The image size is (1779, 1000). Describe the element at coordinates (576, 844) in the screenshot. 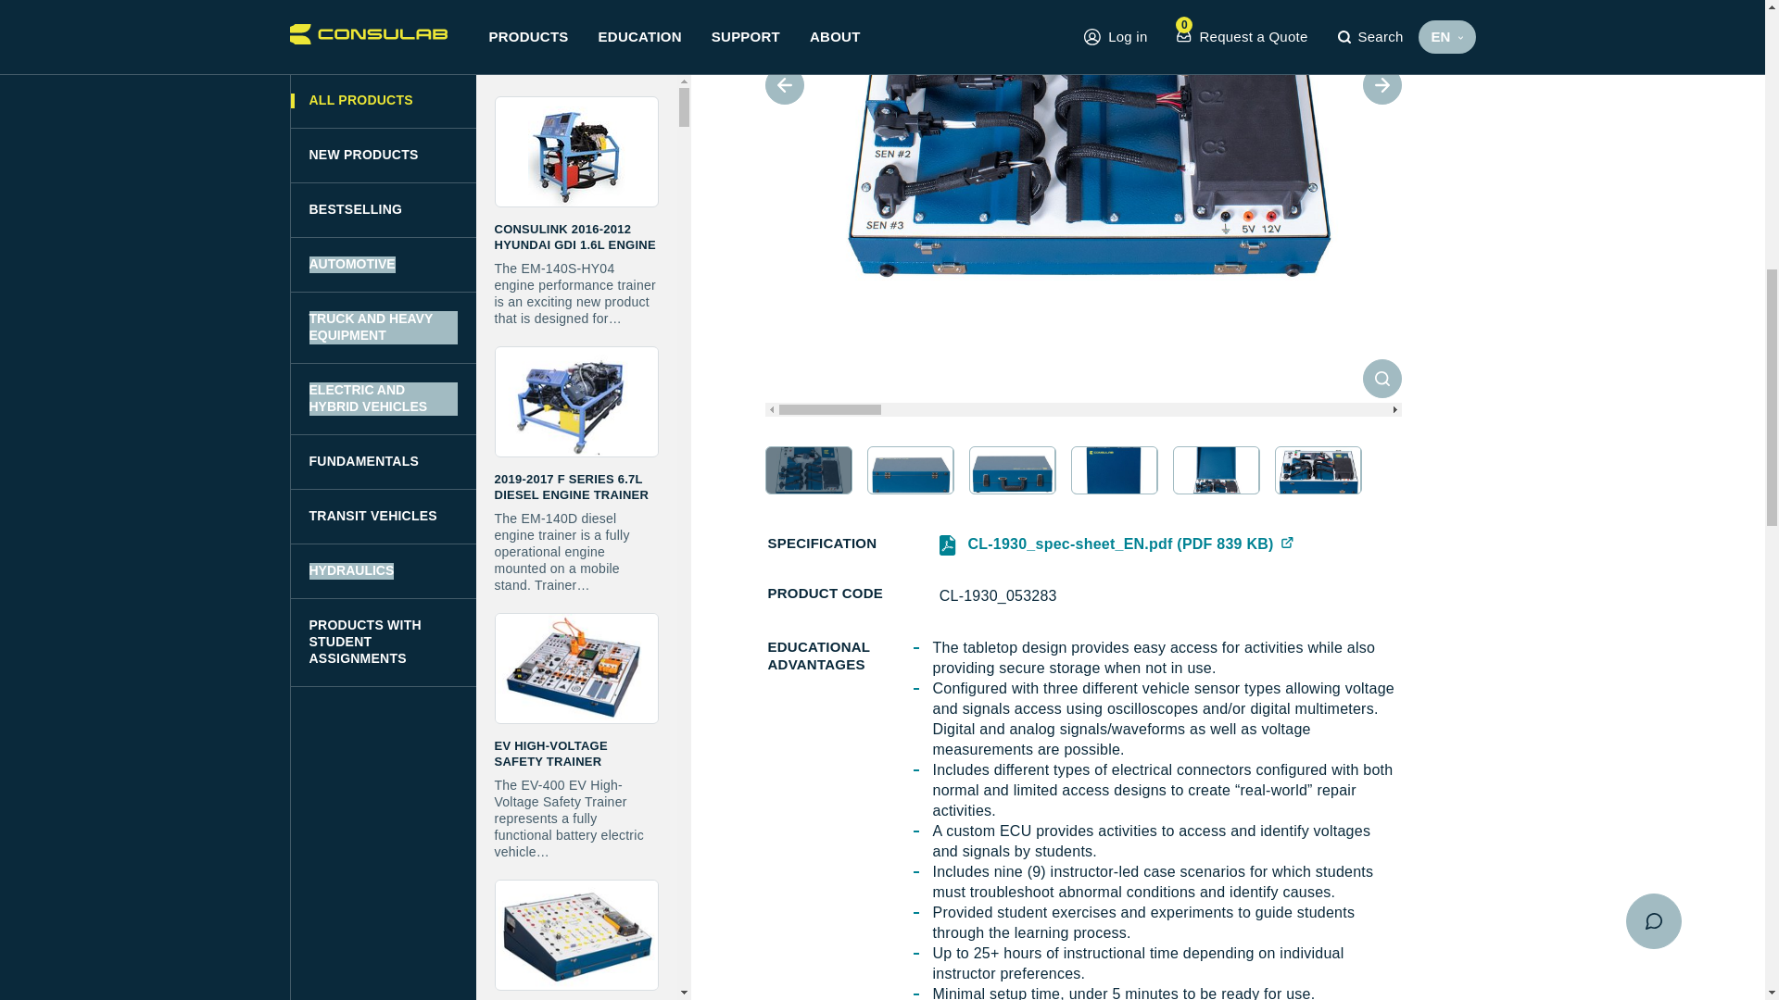

I see `CONNECTOR TRAINER - CIRCUIT AND SIGNAL ACQUISITION` at that location.